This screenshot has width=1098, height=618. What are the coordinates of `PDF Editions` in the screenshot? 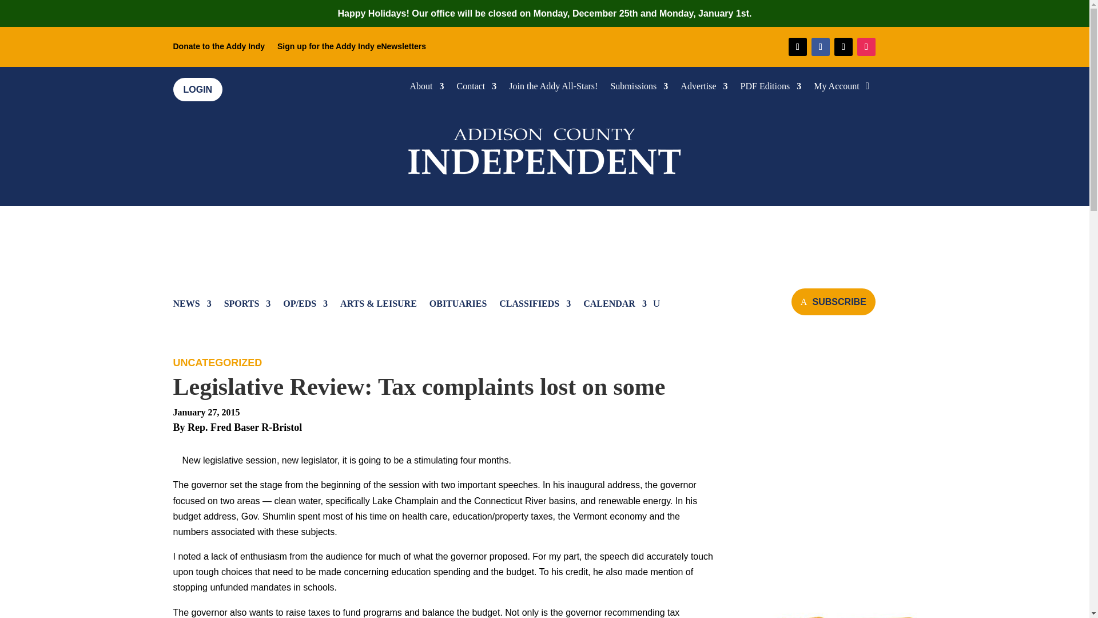 It's located at (771, 88).